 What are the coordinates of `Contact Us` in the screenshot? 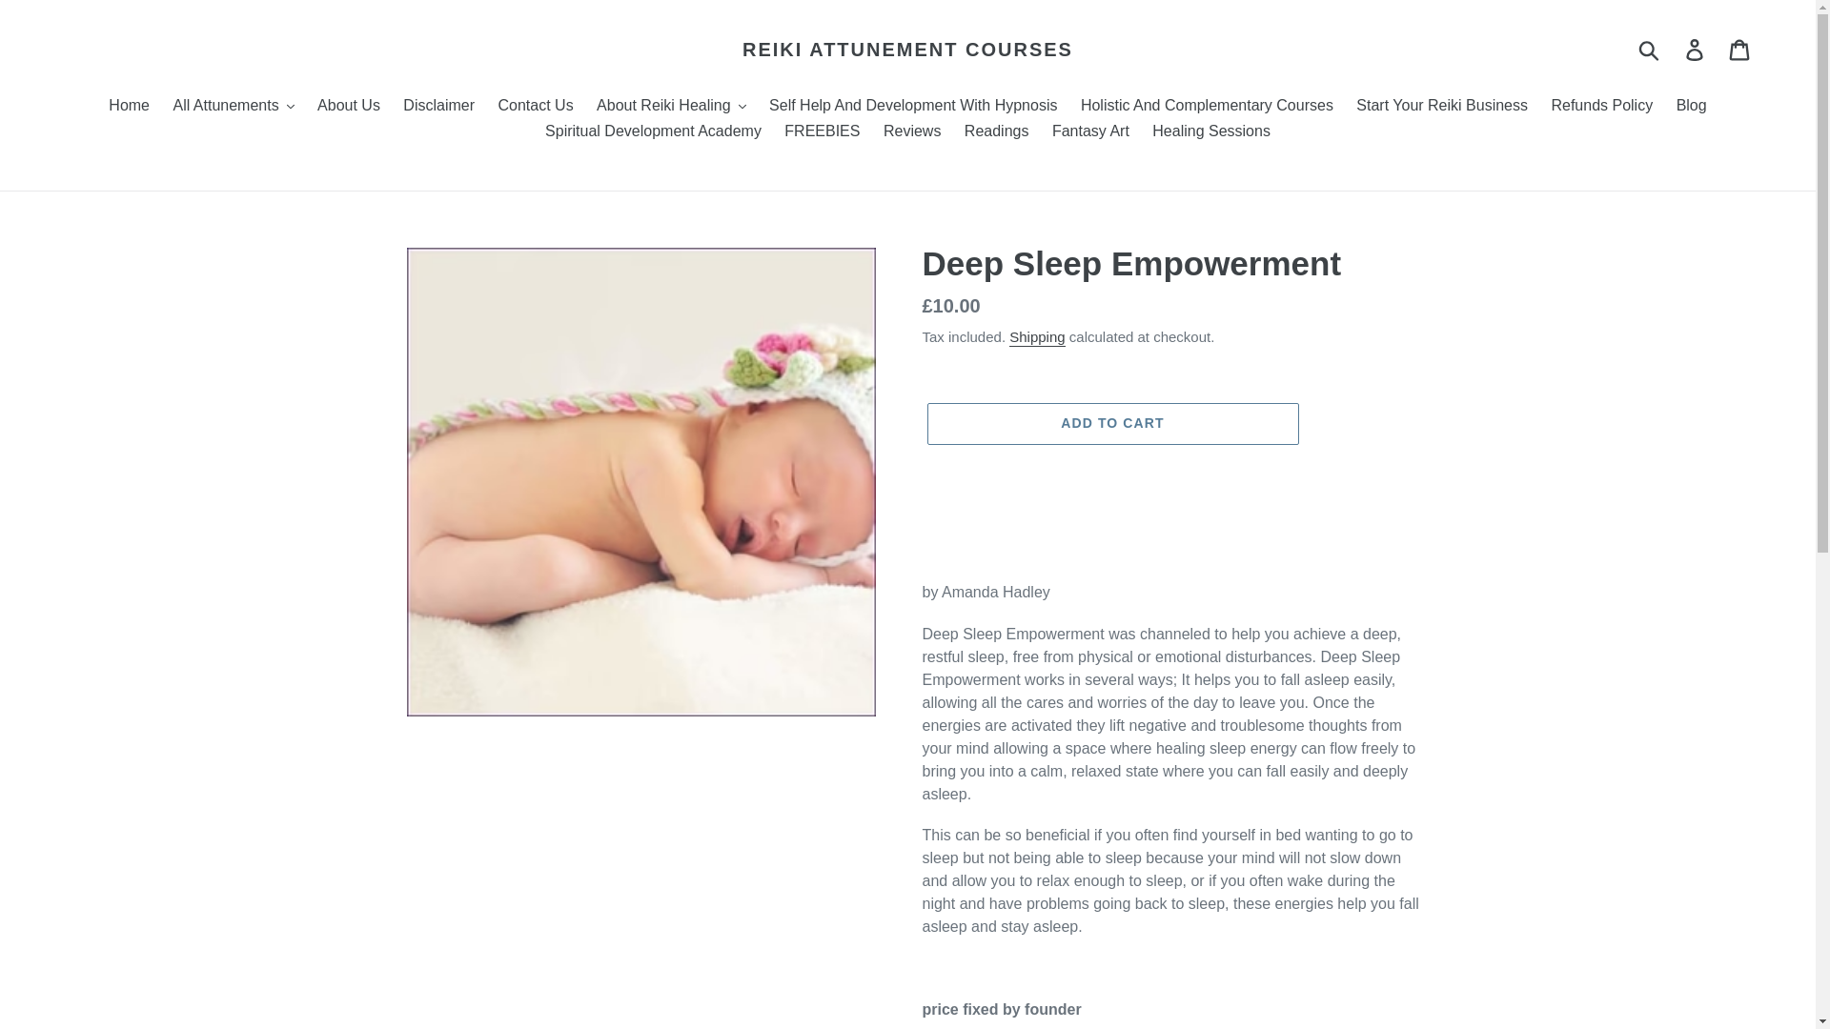 It's located at (535, 107).